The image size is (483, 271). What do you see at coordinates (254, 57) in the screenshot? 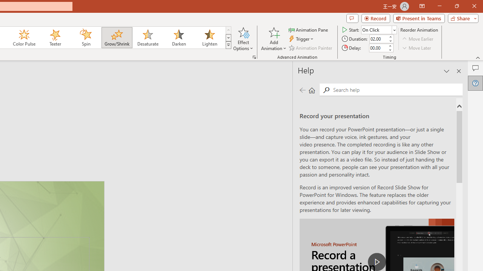
I see `More Options...` at bounding box center [254, 57].